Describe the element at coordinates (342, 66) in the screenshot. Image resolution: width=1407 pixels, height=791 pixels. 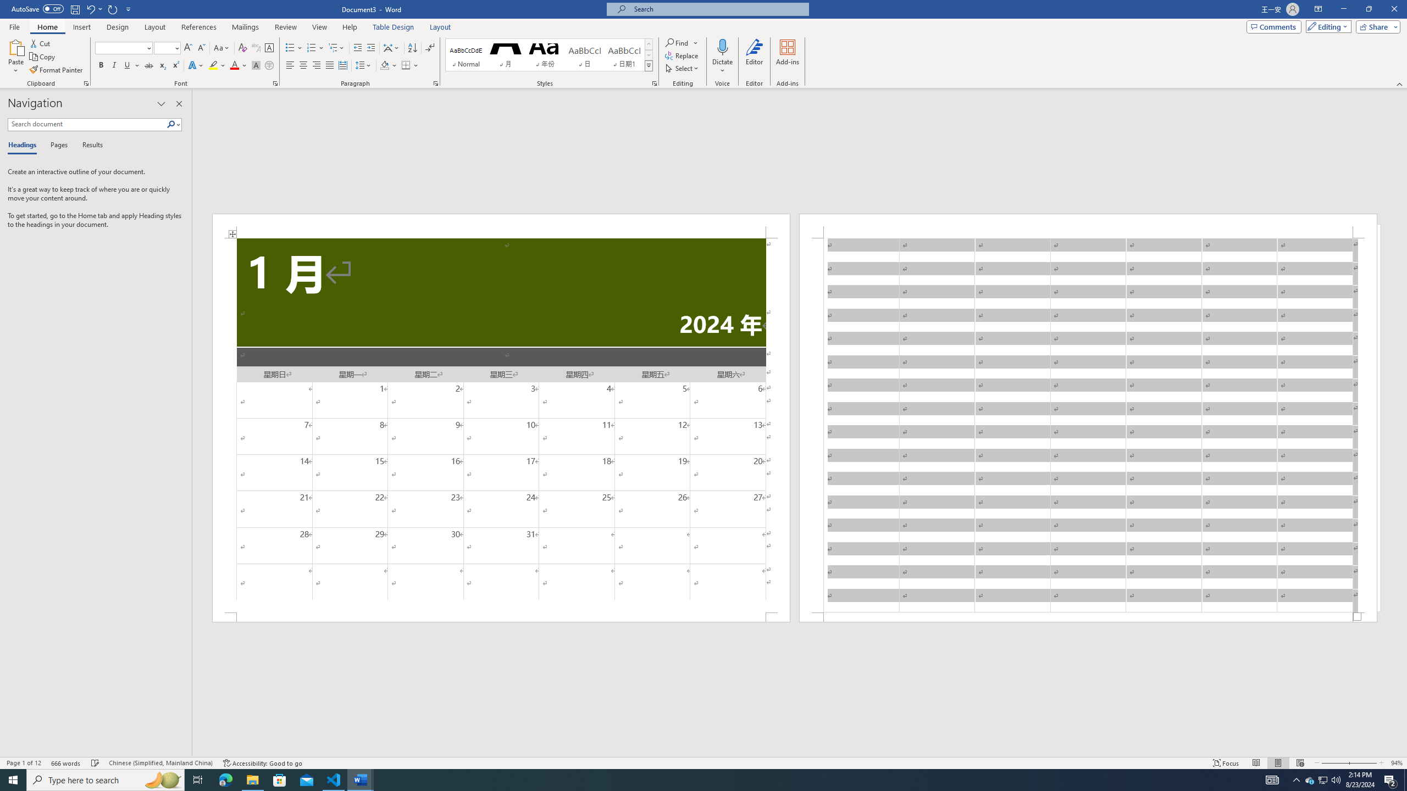
I see `Distributed` at that location.